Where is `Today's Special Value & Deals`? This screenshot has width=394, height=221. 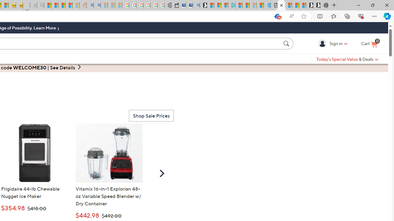 Today's Special Value & Deals is located at coordinates (347, 59).